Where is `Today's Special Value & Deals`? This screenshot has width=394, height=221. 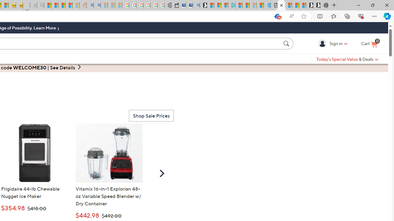 Today's Special Value & Deals is located at coordinates (347, 59).